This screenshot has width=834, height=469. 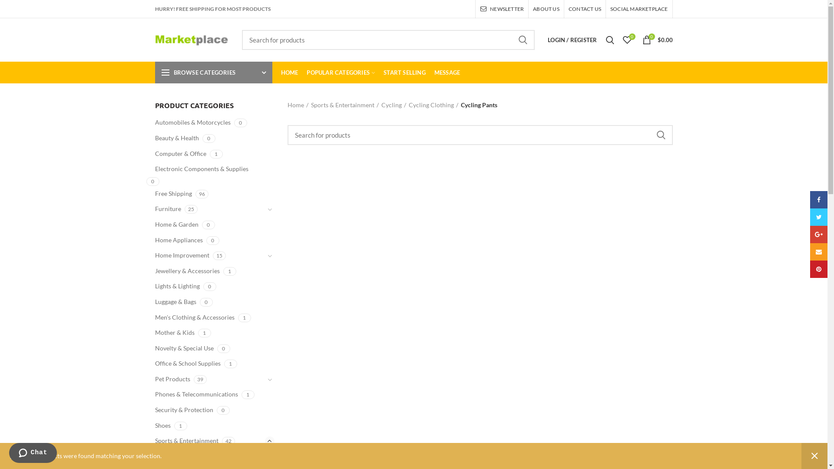 What do you see at coordinates (207, 169) in the screenshot?
I see `Electronic Components & Supplies` at bounding box center [207, 169].